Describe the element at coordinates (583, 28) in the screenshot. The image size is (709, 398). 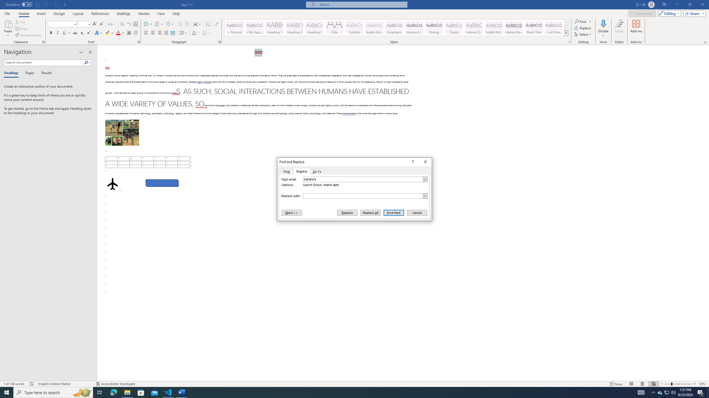
I see `Replace...` at that location.